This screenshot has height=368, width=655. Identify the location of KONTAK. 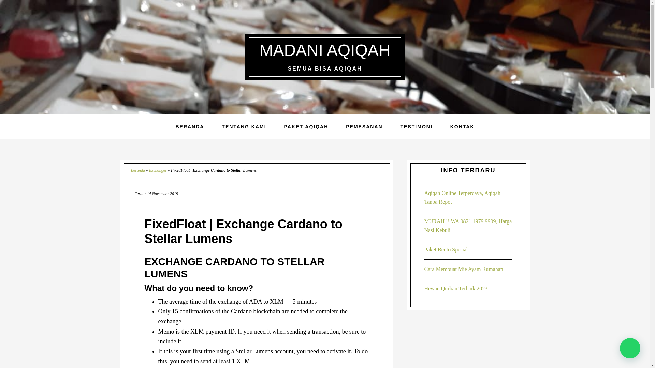
(463, 127).